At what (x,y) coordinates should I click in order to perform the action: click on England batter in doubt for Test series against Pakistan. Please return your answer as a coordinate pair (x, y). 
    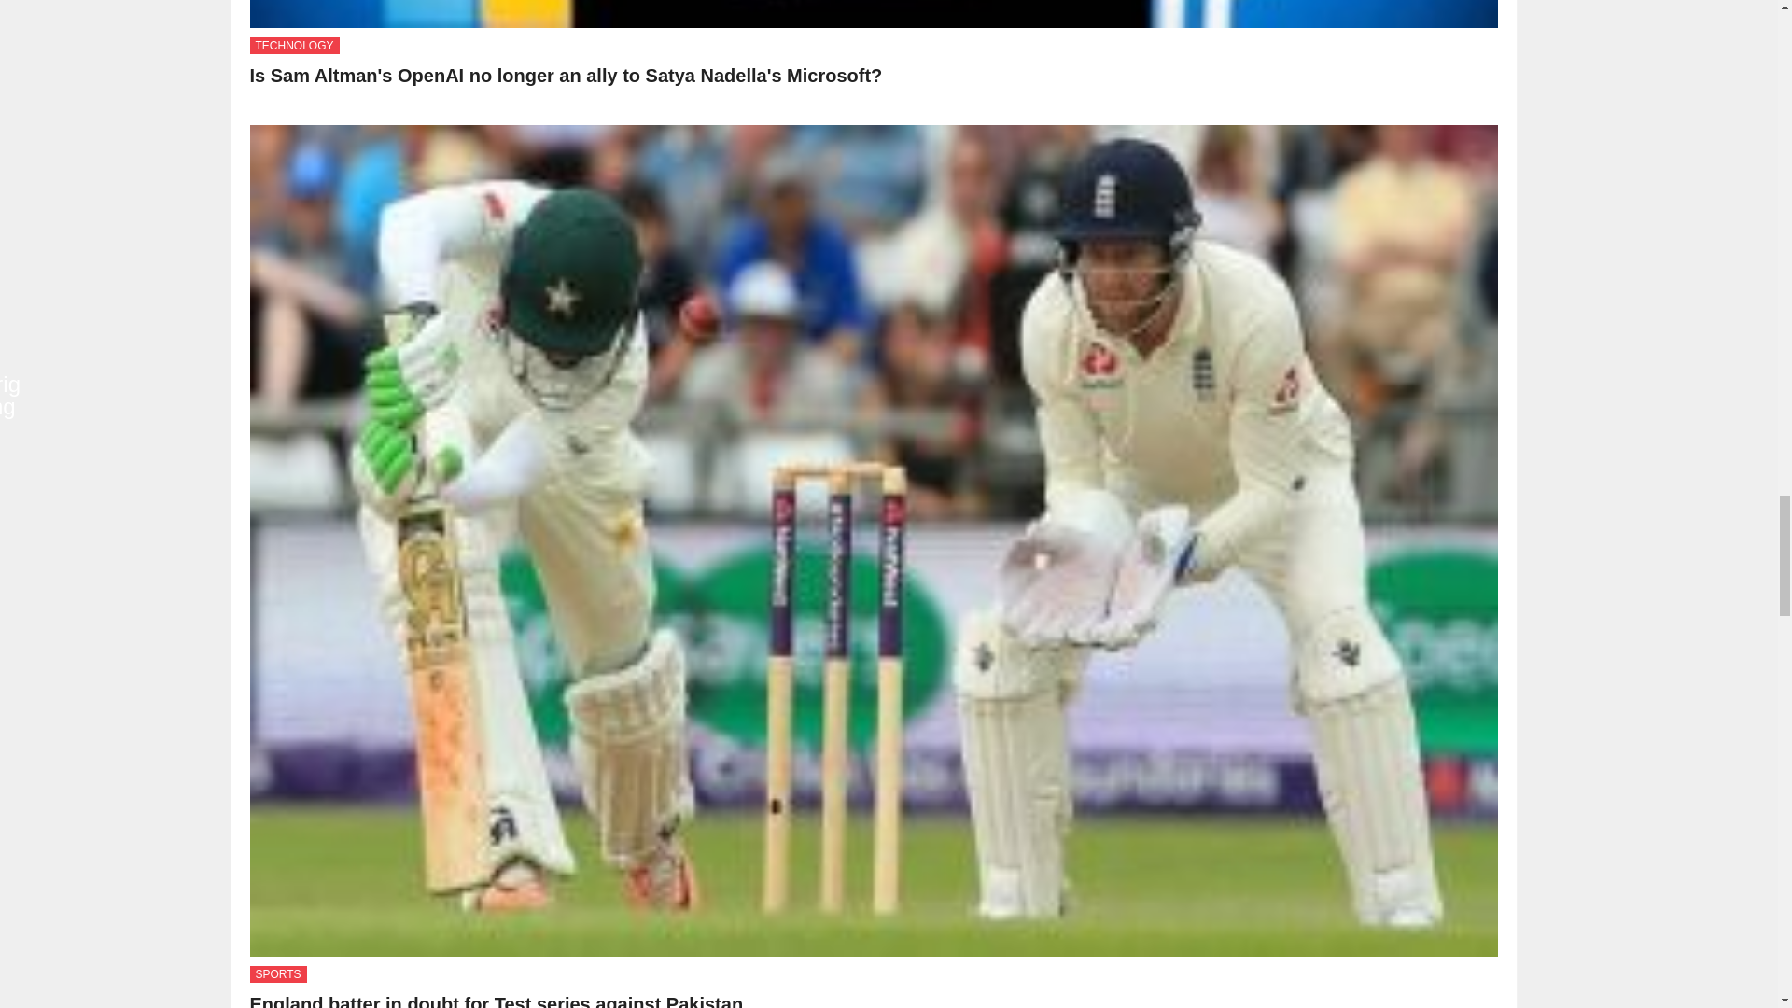
    Looking at the image, I should click on (497, 1001).